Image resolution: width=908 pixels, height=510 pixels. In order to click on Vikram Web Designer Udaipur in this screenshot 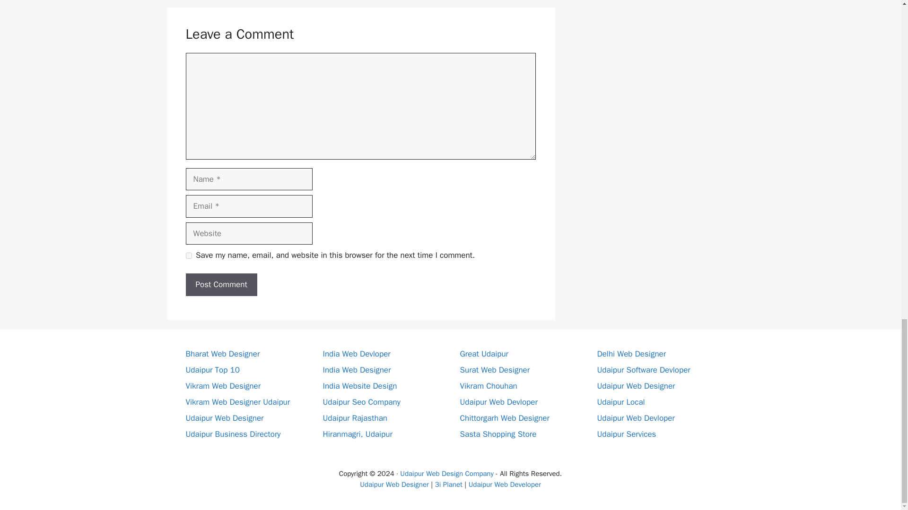, I will do `click(237, 402)`.